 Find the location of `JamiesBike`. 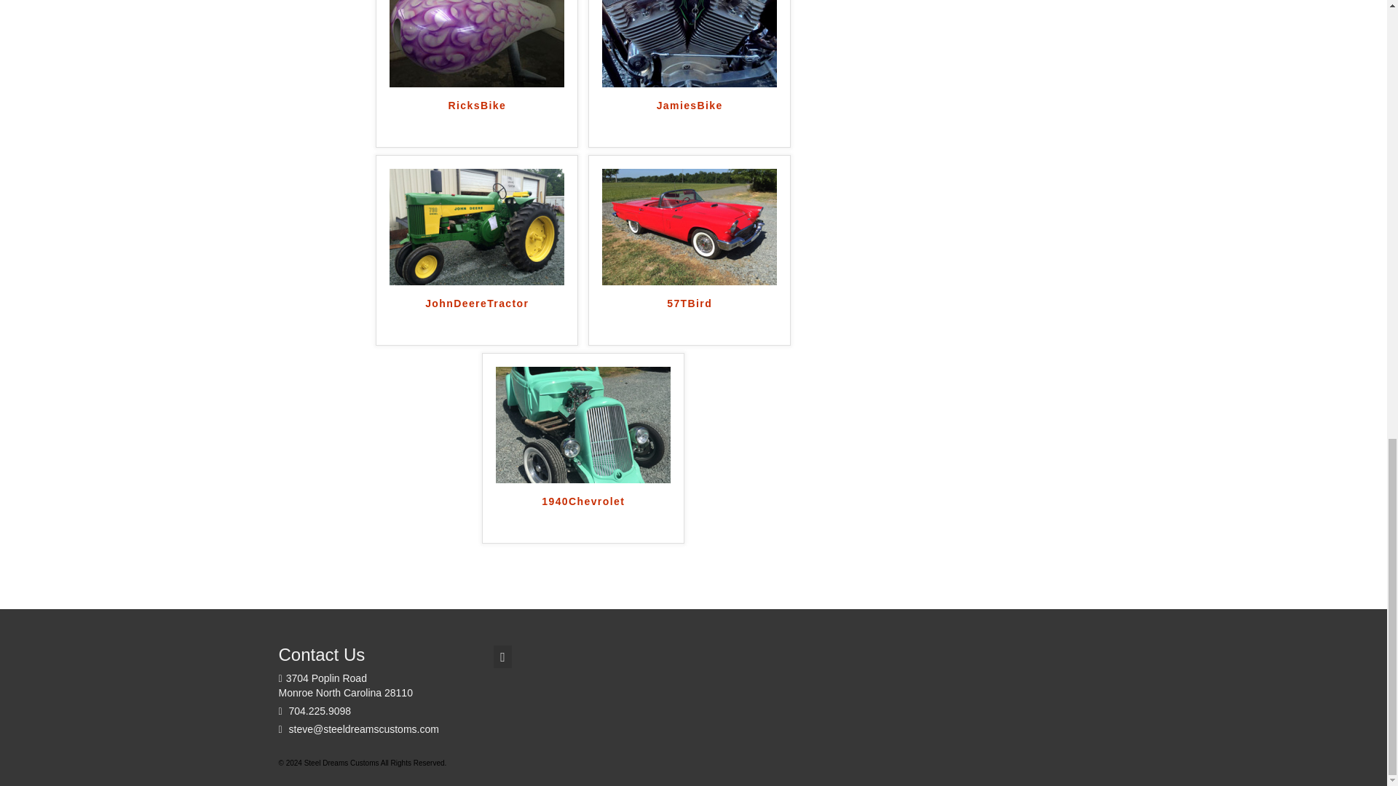

JamiesBike is located at coordinates (690, 120).